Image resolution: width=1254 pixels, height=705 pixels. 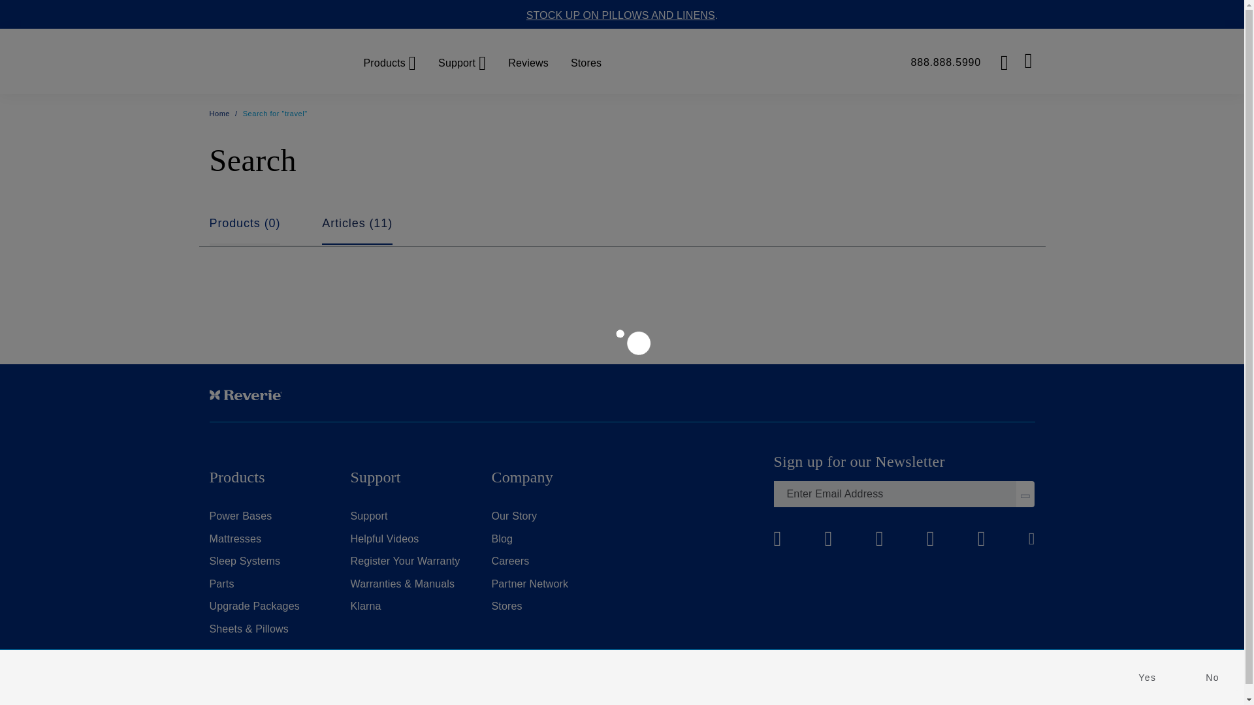 I want to click on Stock up on Pillows and Linens, so click(x=622, y=16).